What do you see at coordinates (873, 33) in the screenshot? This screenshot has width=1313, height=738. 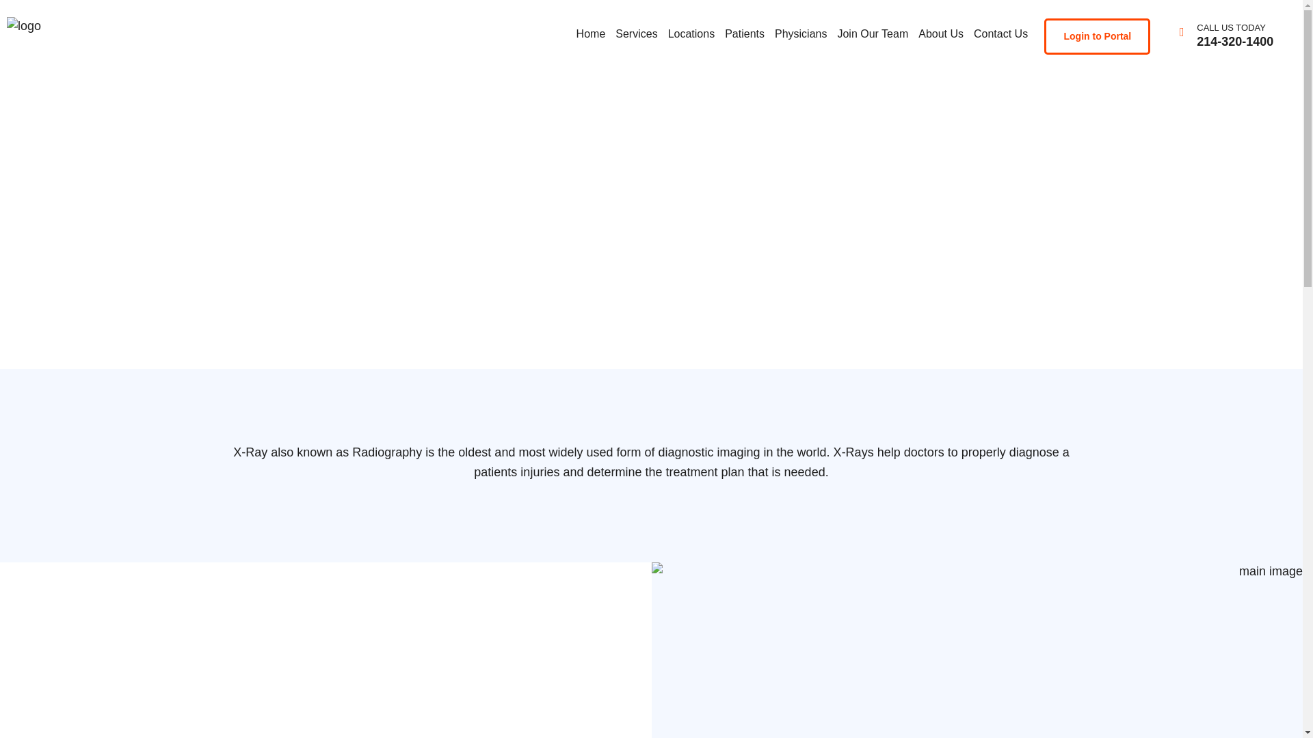 I see `Join Our Team` at bounding box center [873, 33].